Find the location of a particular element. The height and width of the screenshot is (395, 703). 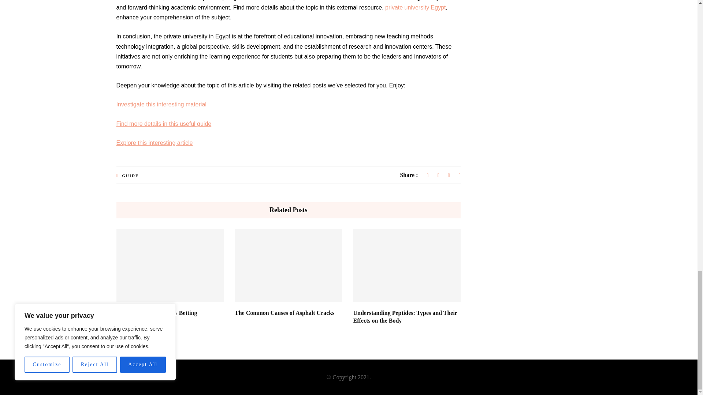

private university Egypt is located at coordinates (415, 7).